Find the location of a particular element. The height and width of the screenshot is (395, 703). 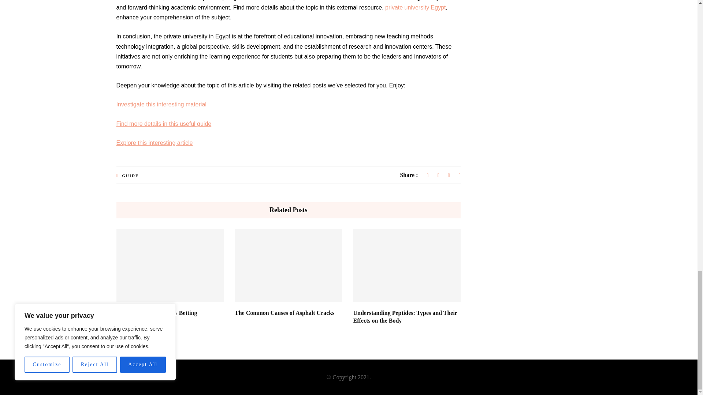

private university Egypt is located at coordinates (415, 7).